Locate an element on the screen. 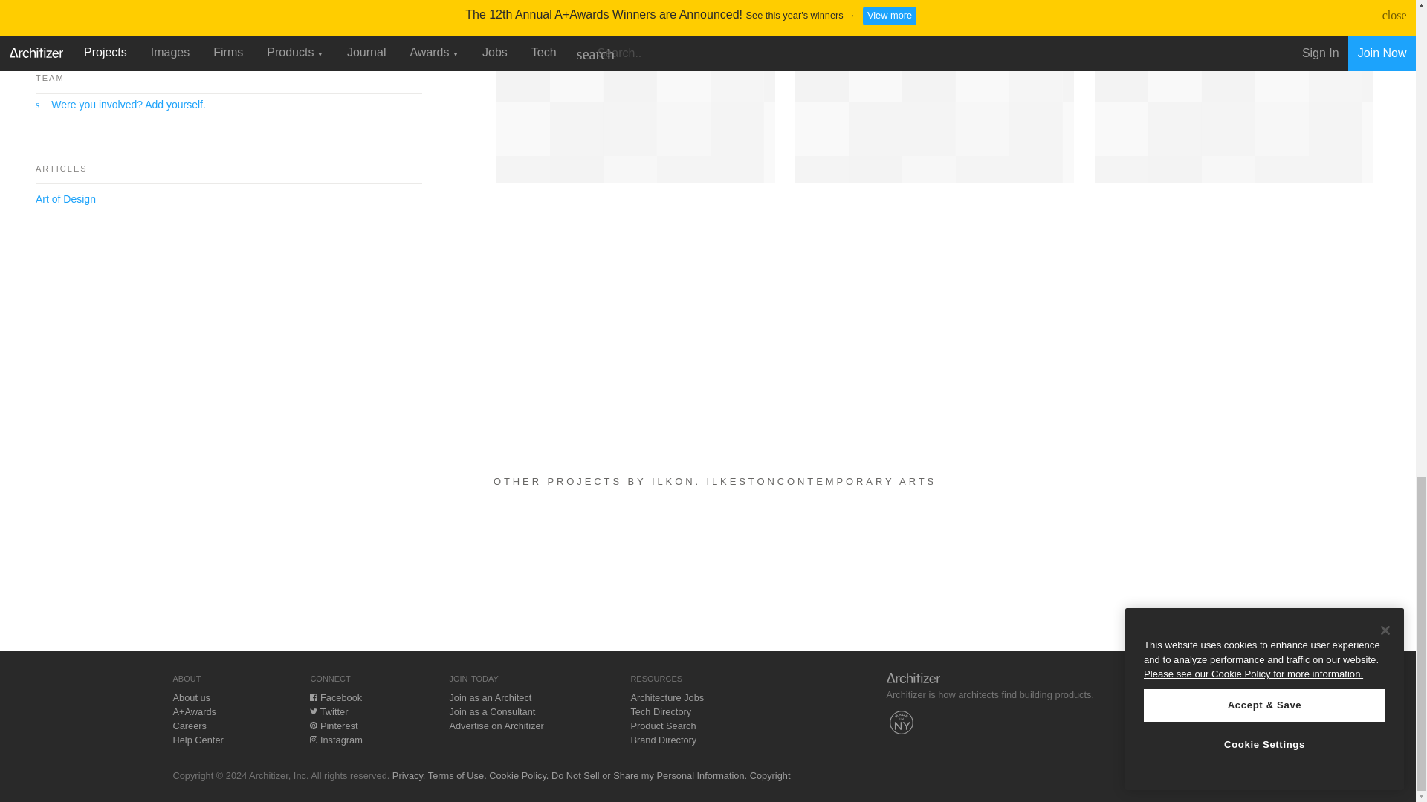 The width and height of the screenshot is (1427, 802). Instagram is located at coordinates (336, 740).